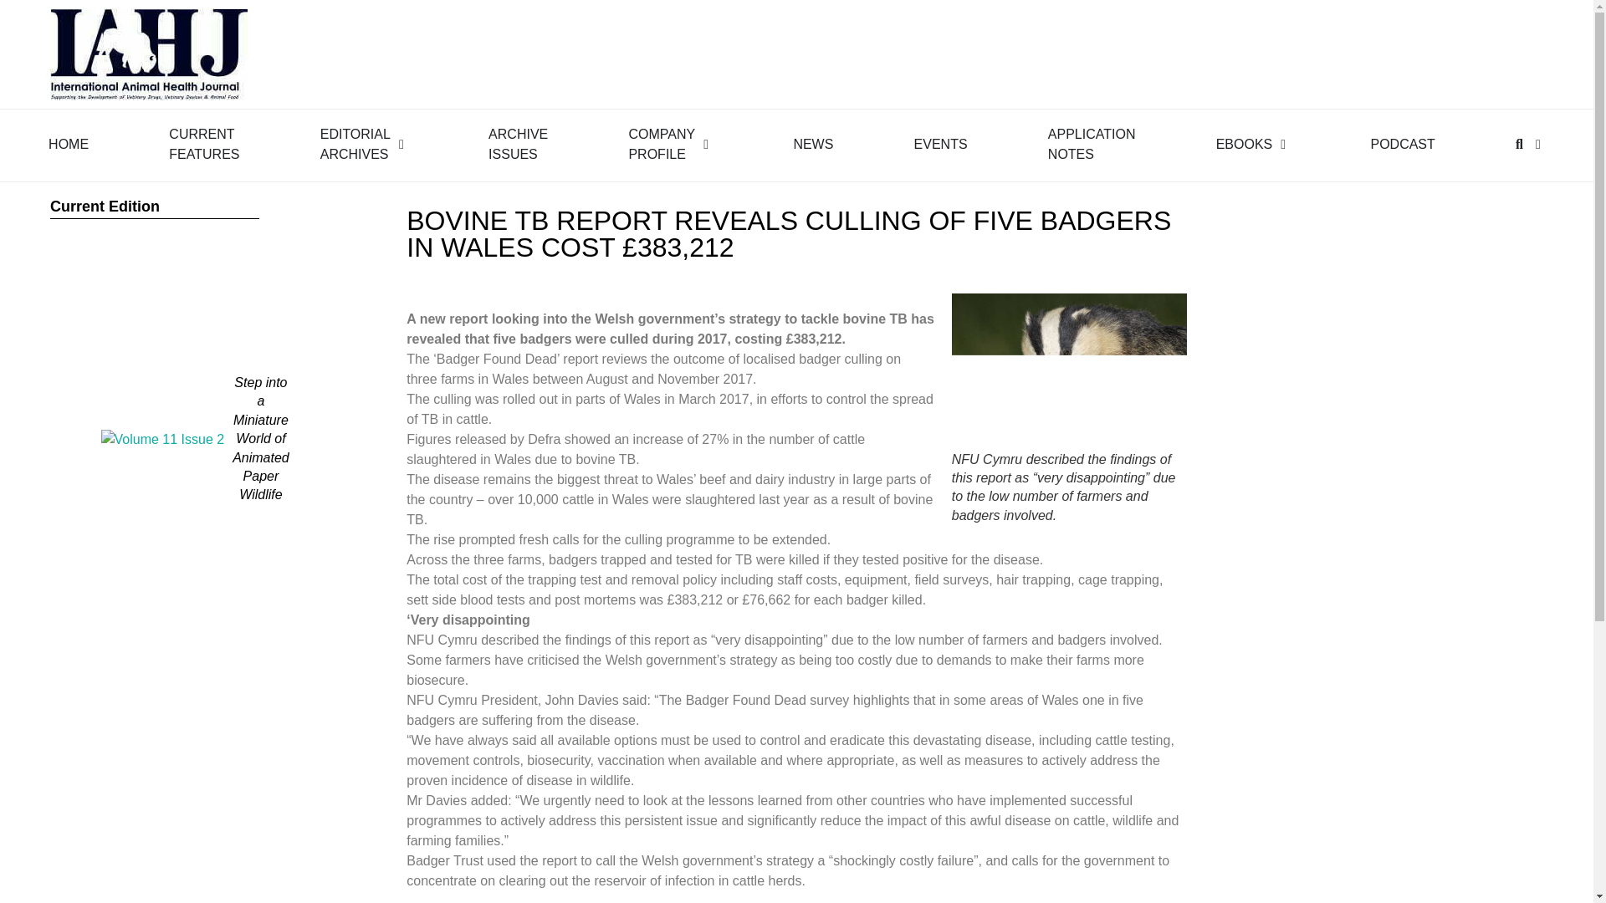 The image size is (1606, 903). Describe the element at coordinates (1245, 144) in the screenshot. I see `PODCAST` at that location.